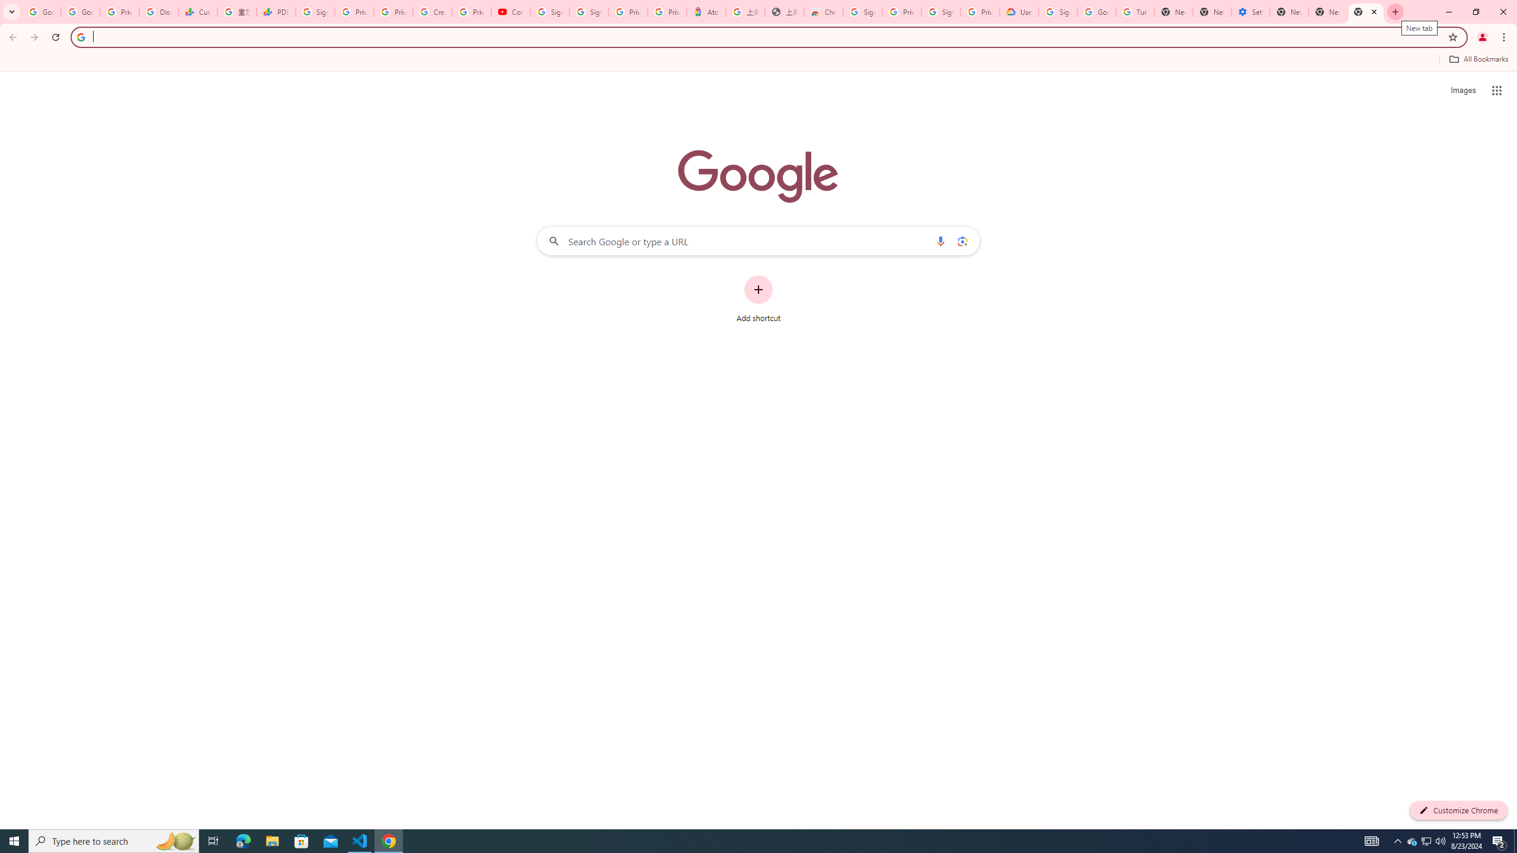  I want to click on Customize Chrome, so click(1458, 810).